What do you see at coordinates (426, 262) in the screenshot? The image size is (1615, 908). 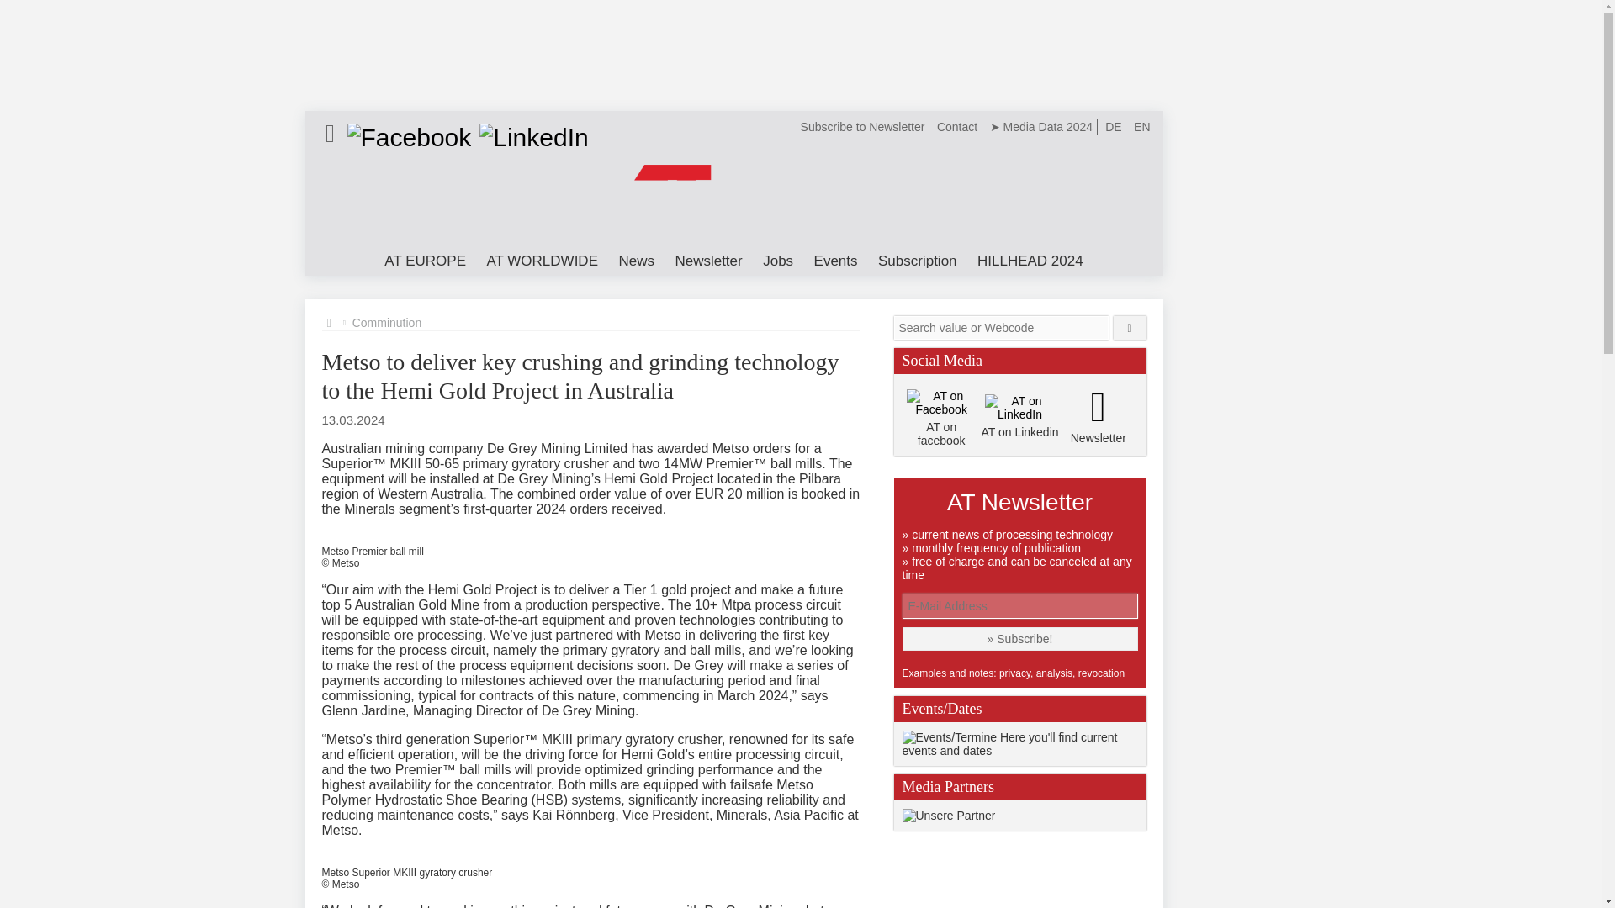 I see `AT EUROPE` at bounding box center [426, 262].